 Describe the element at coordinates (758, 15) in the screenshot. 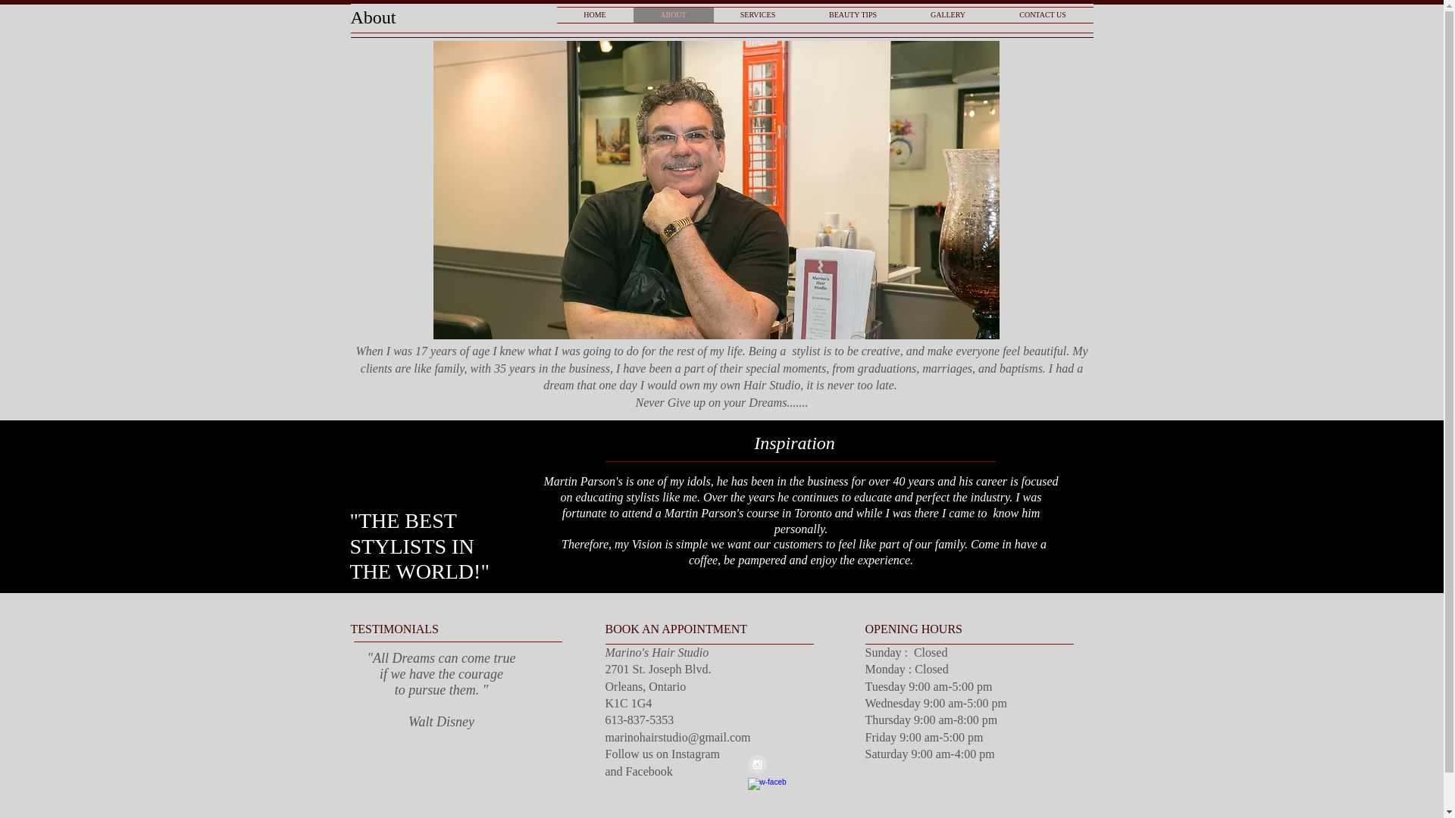

I see `SERVICES` at that location.